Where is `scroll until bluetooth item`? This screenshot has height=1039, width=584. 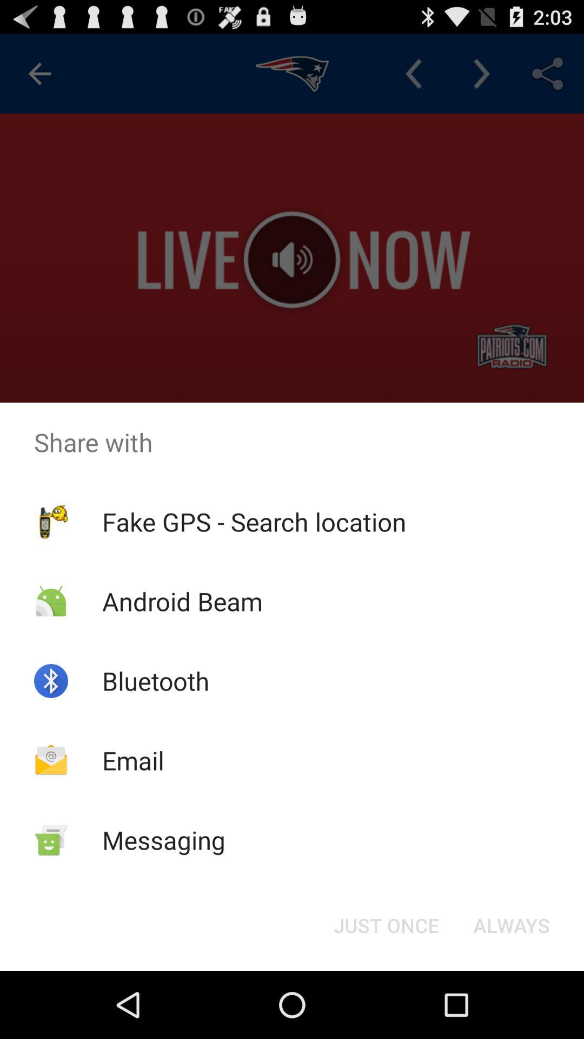 scroll until bluetooth item is located at coordinates (155, 681).